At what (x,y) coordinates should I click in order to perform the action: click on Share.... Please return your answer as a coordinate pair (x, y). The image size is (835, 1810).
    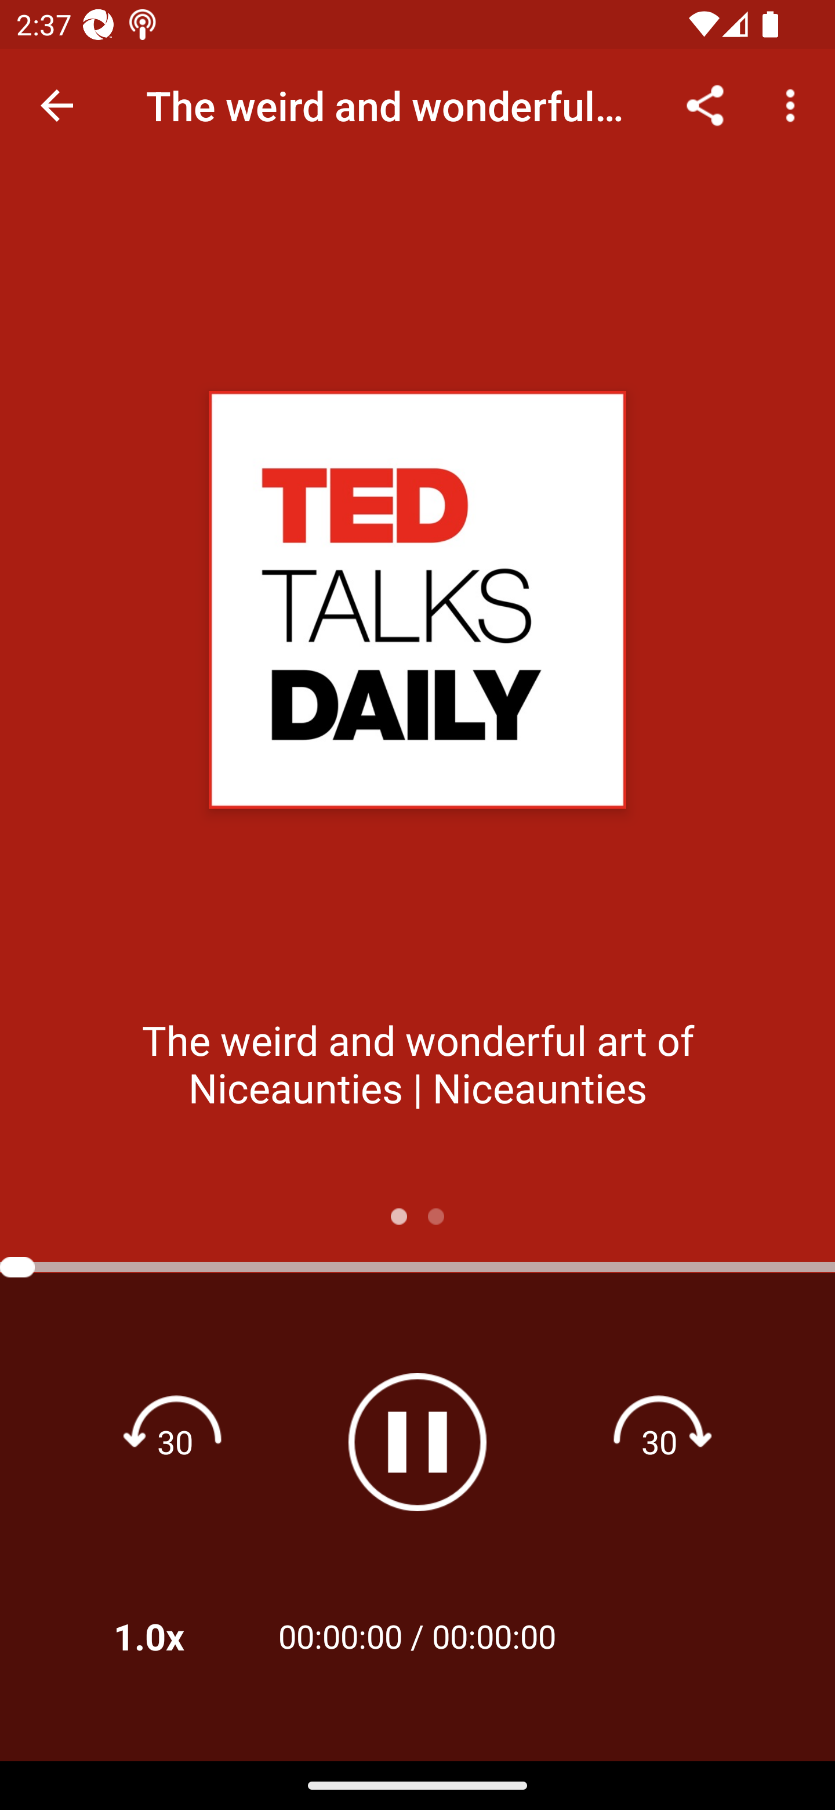
    Looking at the image, I should click on (705, 104).